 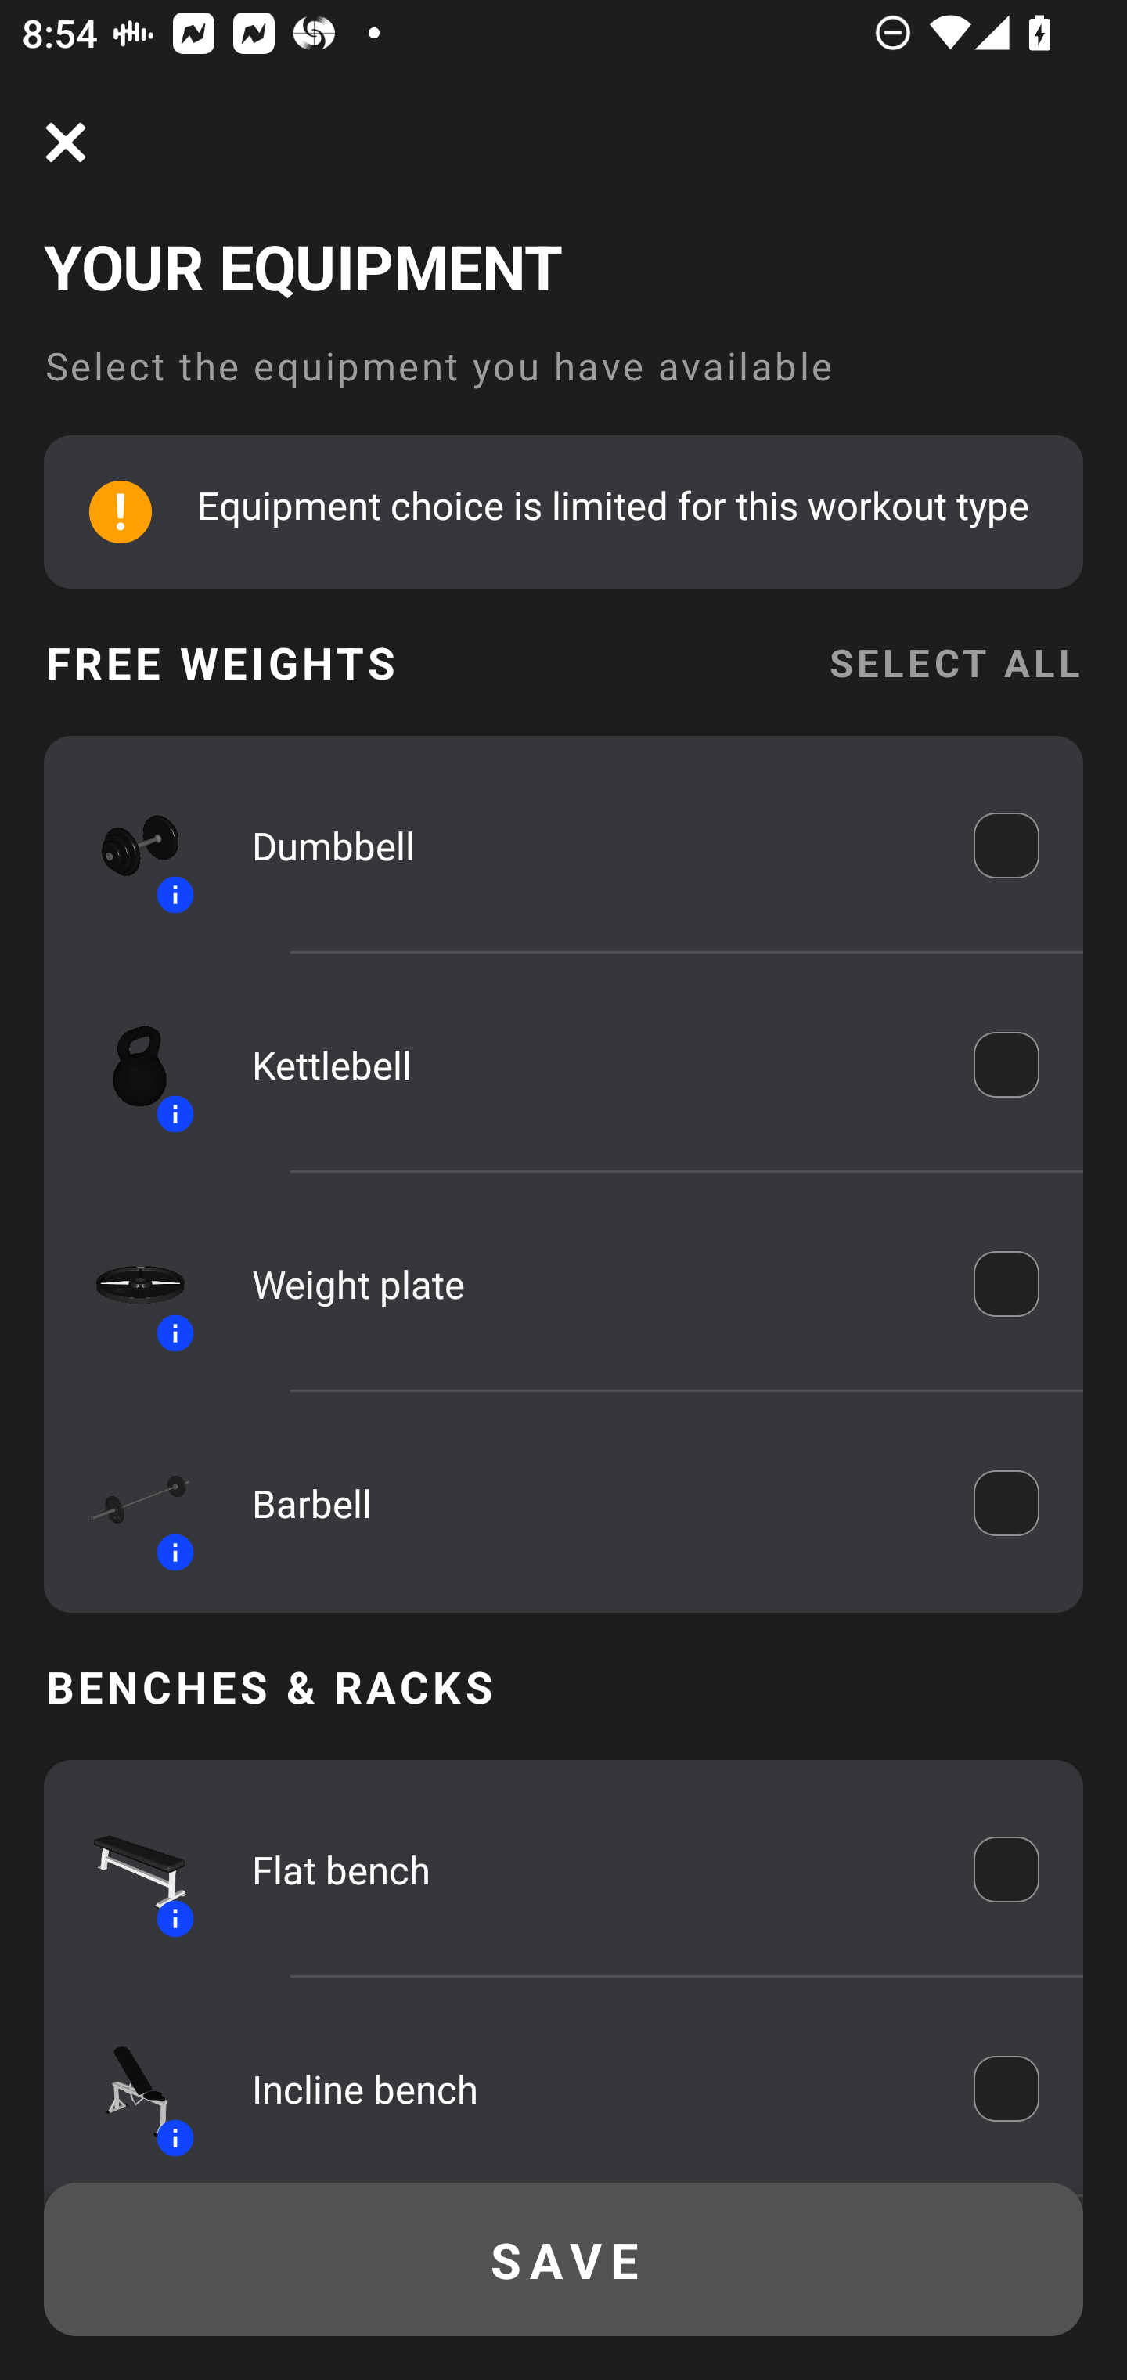 What do you see at coordinates (126, 1065) in the screenshot?
I see `Equipment icon Information icon` at bounding box center [126, 1065].